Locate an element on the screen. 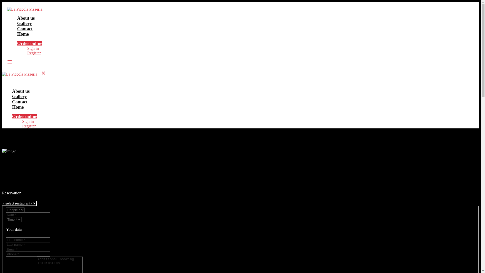  Gallery is located at coordinates (19, 97).